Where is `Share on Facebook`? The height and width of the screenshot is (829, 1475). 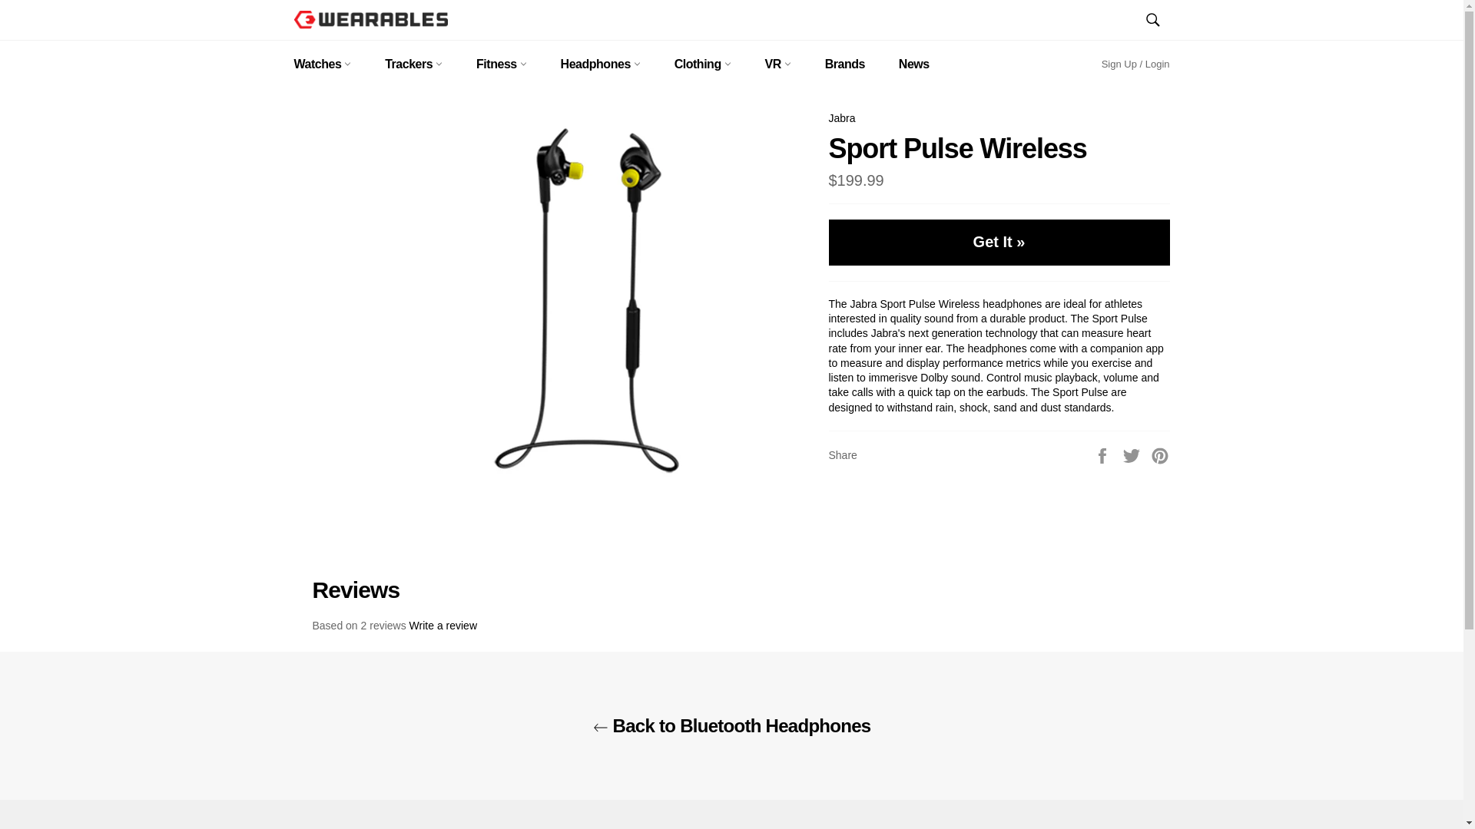
Share on Facebook is located at coordinates (1103, 454).